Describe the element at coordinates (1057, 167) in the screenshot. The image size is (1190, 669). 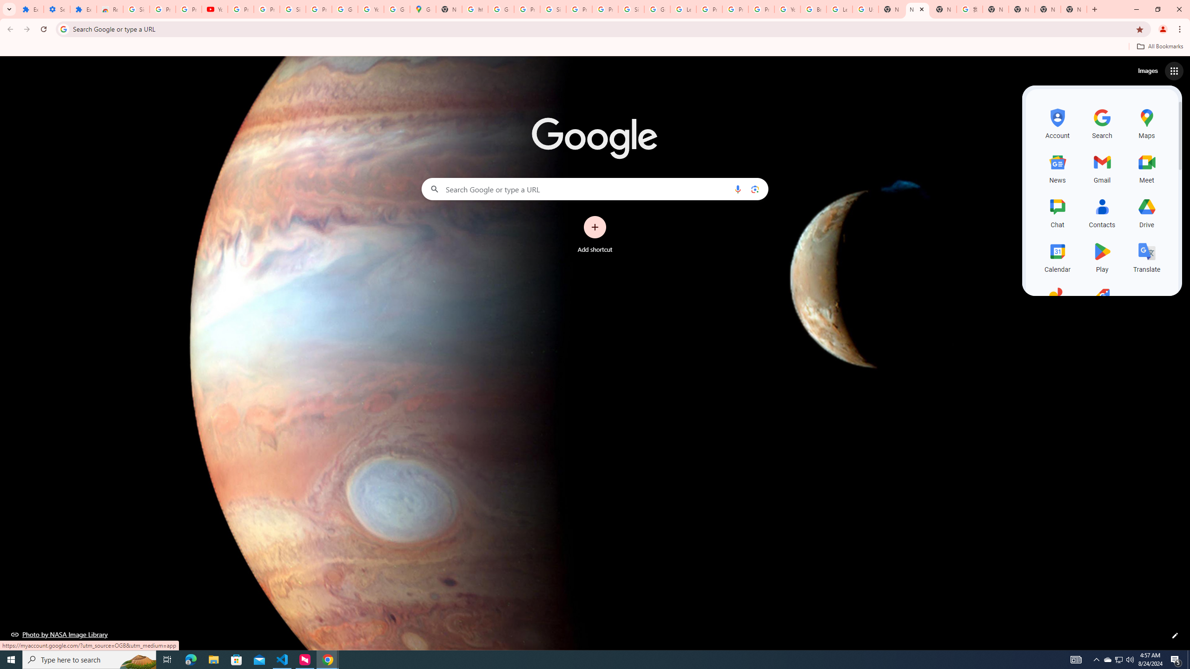
I see `News, row 2 of 5 and column 1 of 3 in the first section` at that location.